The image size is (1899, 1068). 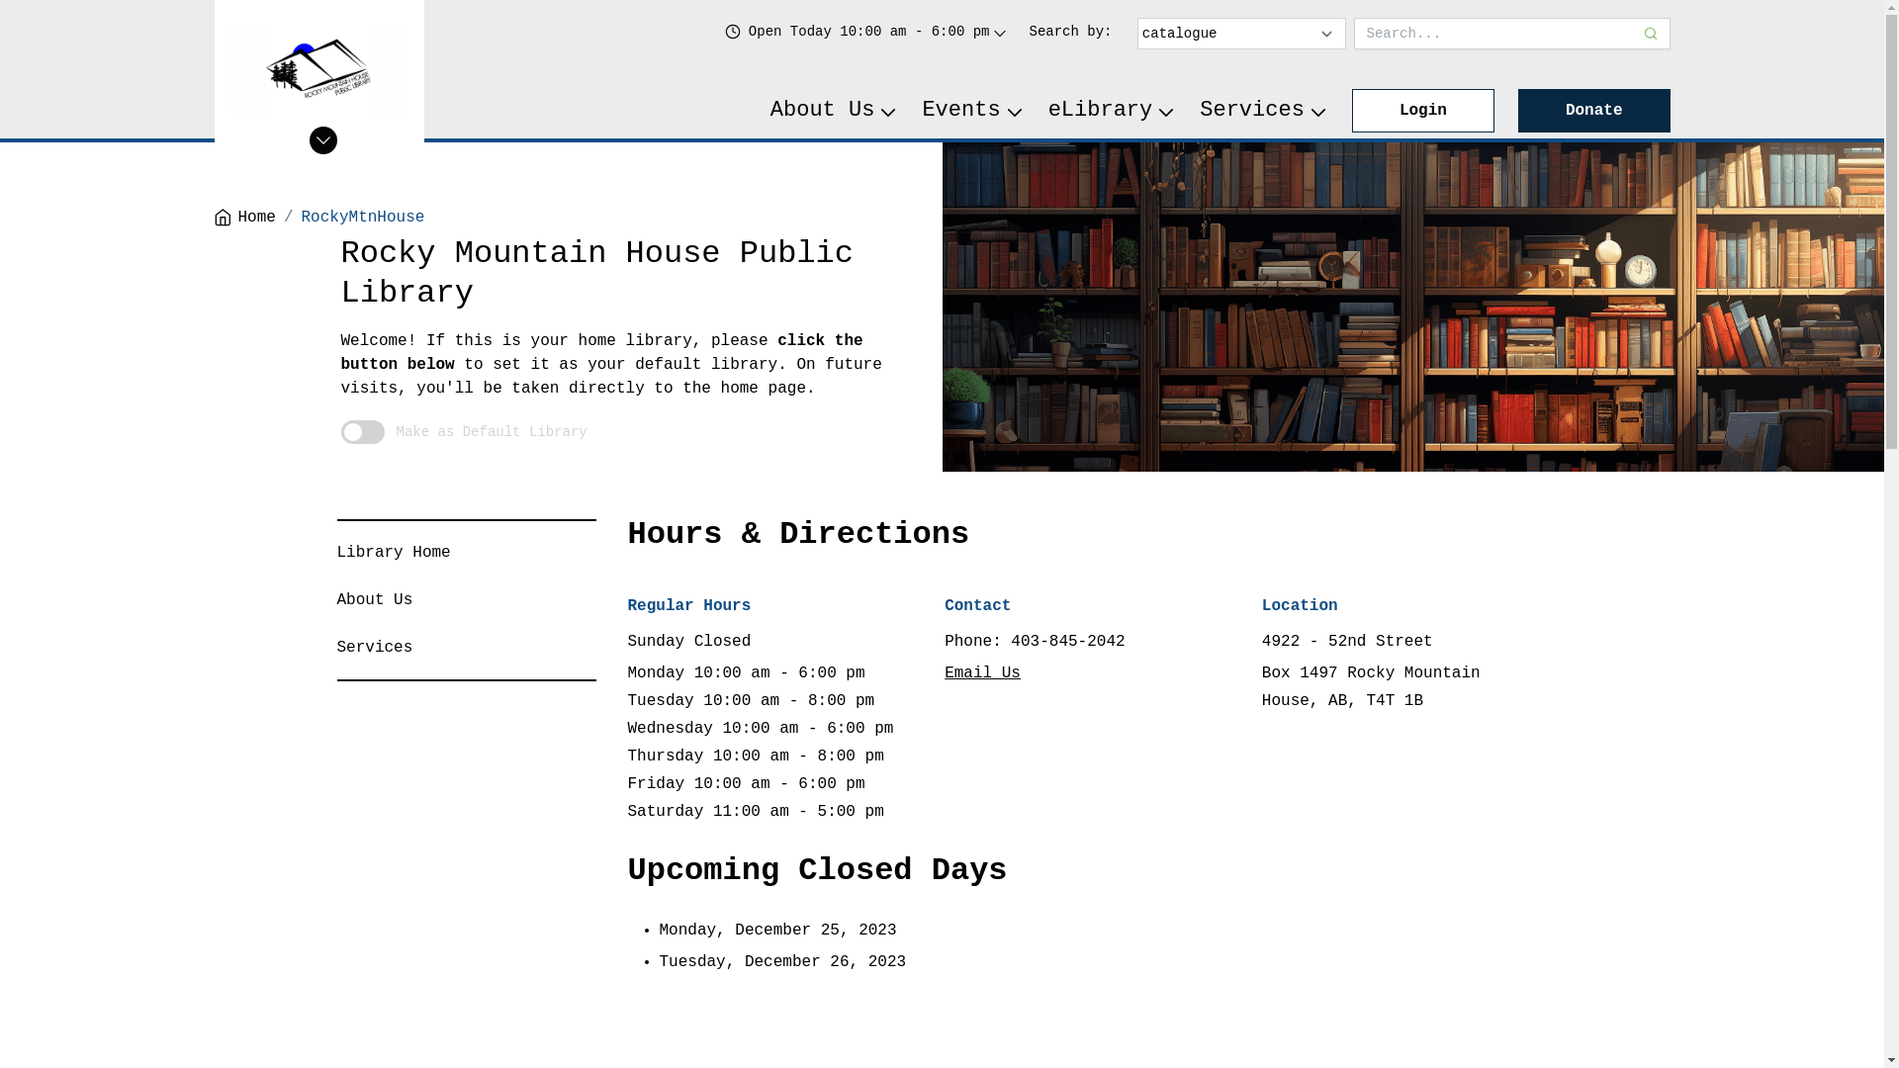 What do you see at coordinates (1113, 111) in the screenshot?
I see `eLibrary` at bounding box center [1113, 111].